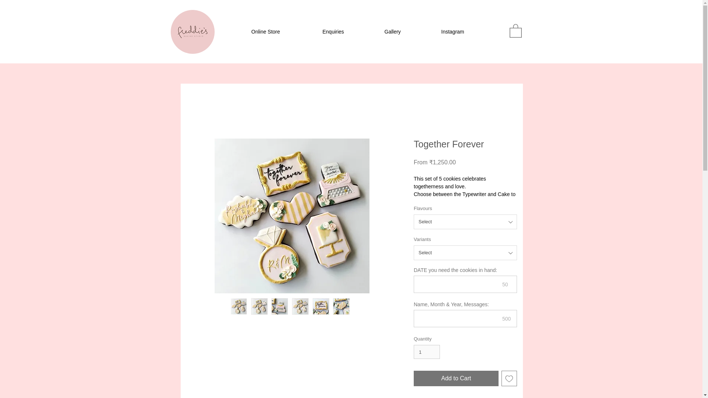 The height and width of the screenshot is (398, 708). I want to click on Select, so click(465, 222).